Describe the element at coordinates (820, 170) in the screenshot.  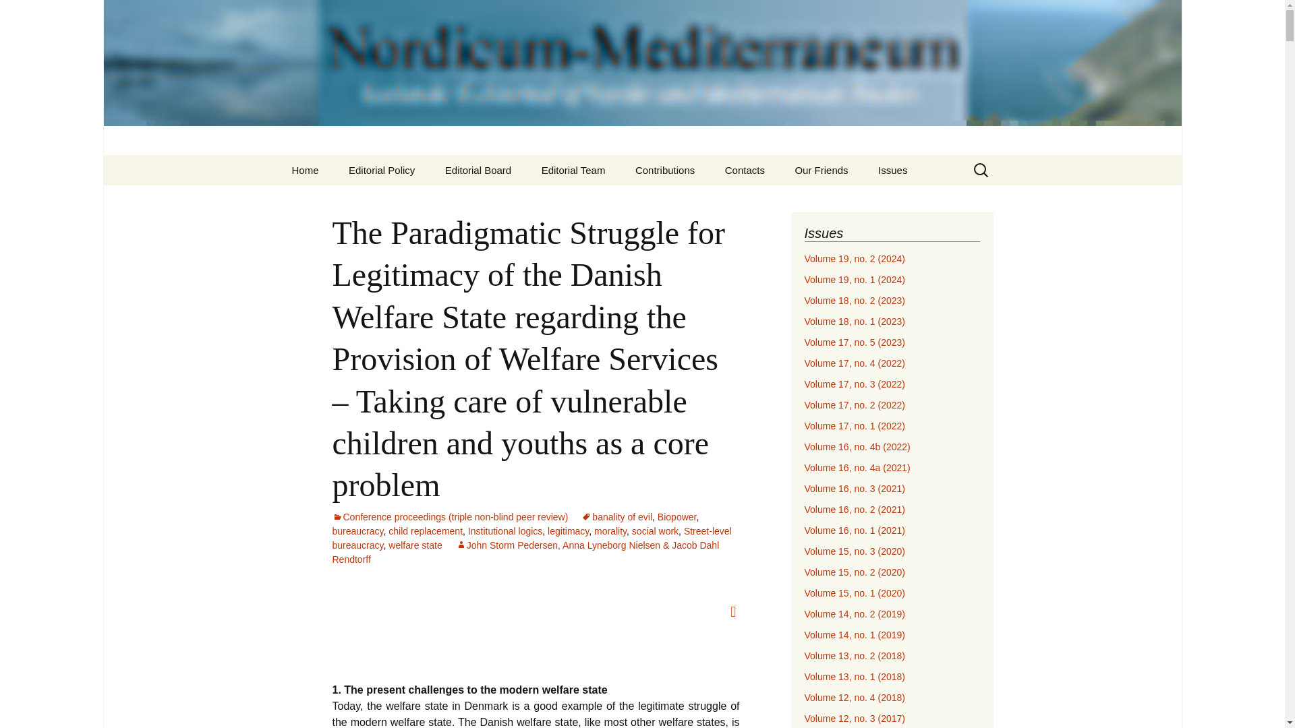
I see `Our Friends` at that location.